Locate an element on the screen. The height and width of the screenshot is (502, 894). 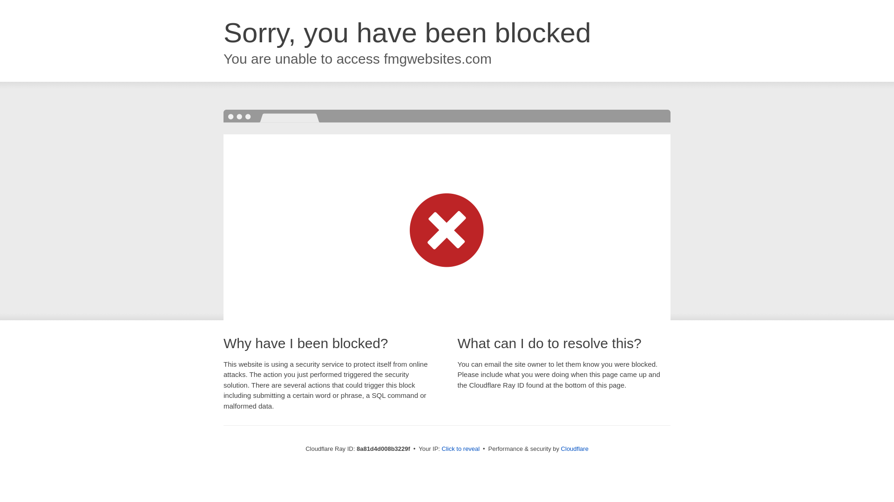
Cloudflare is located at coordinates (575, 449).